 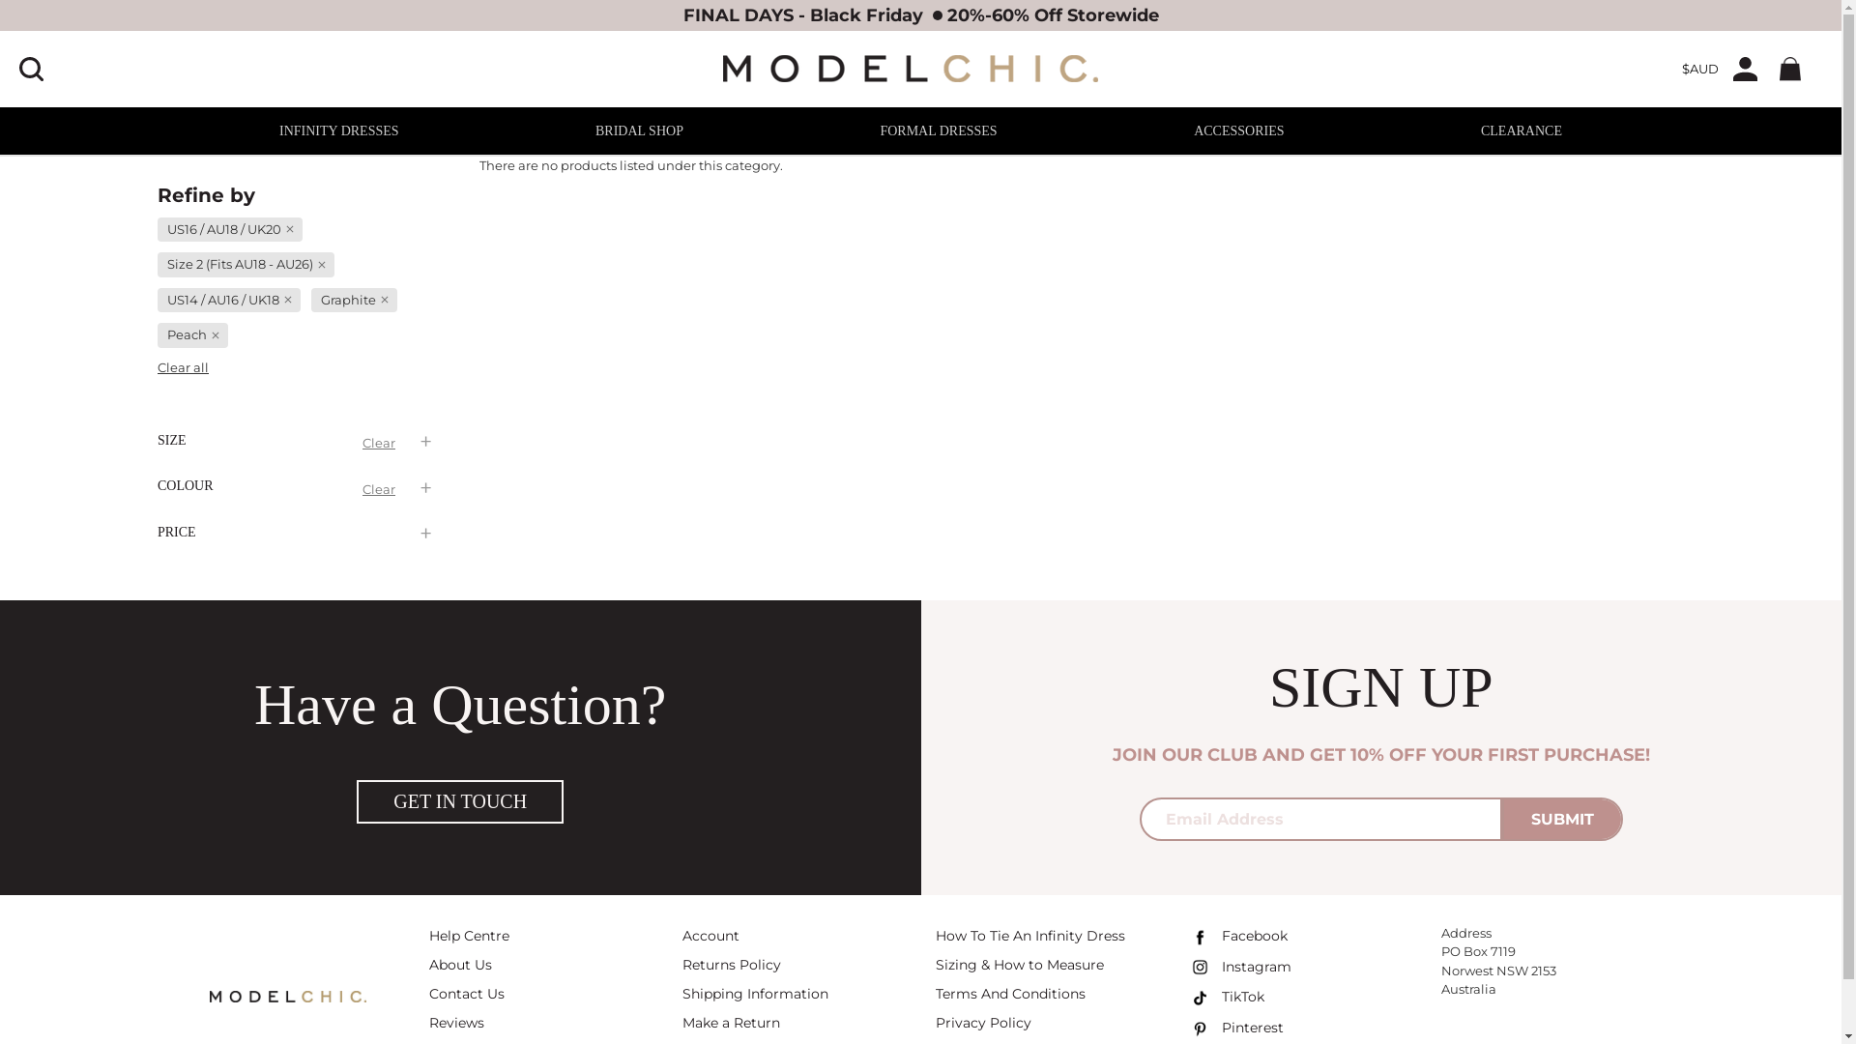 I want to click on US16 / AU18 / UK20, so click(x=230, y=230).